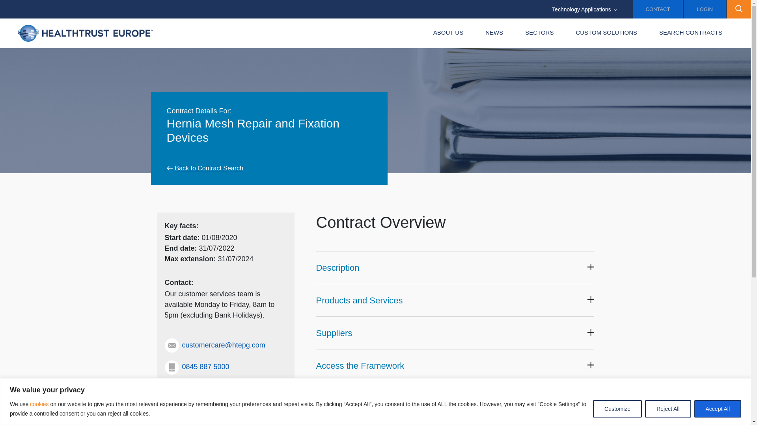 The width and height of the screenshot is (757, 425). Describe the element at coordinates (539, 33) in the screenshot. I see `Sectors` at that location.